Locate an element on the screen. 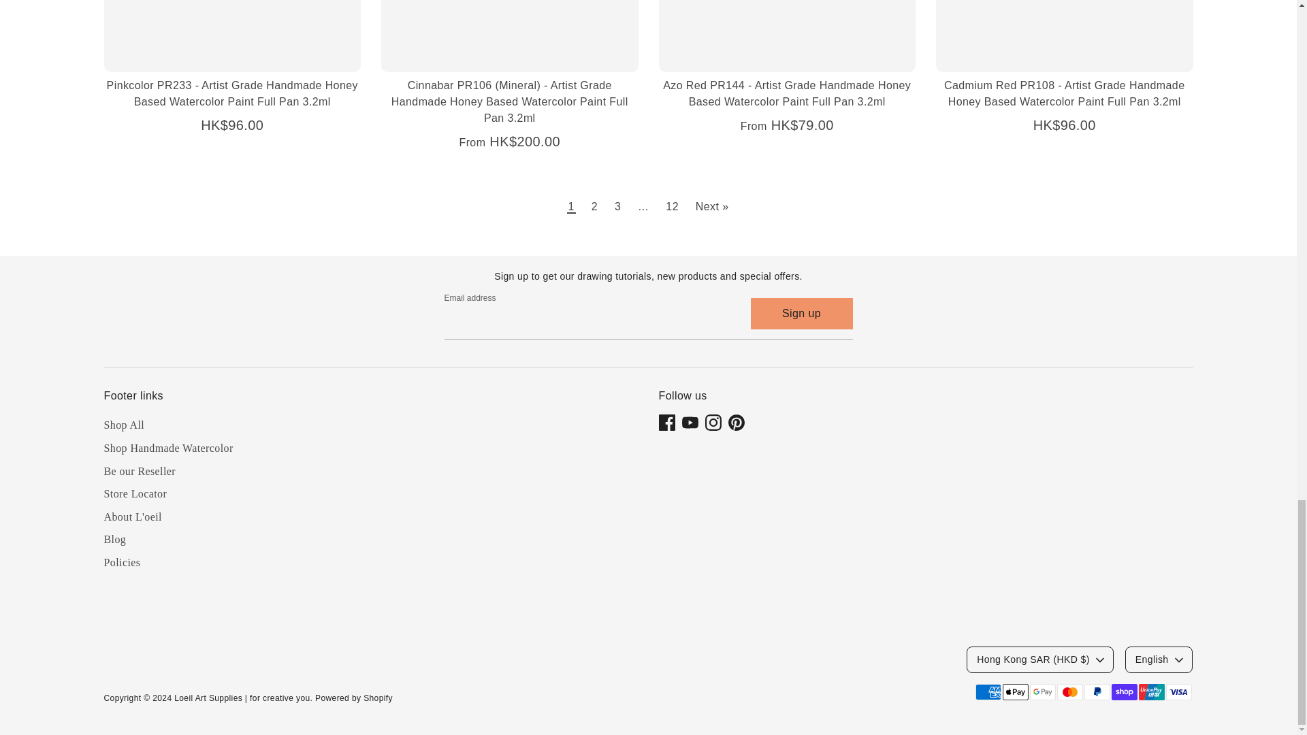 This screenshot has width=1307, height=735. Apple Pay is located at coordinates (1014, 692).